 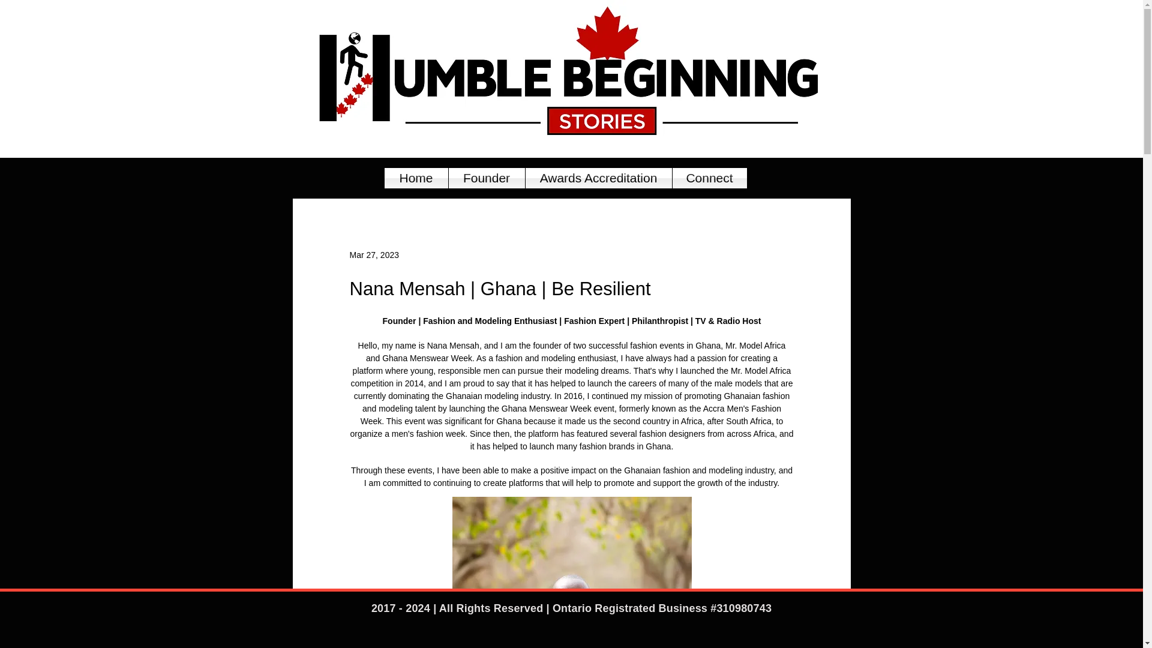 What do you see at coordinates (373, 254) in the screenshot?
I see `Mar 27, 2023` at bounding box center [373, 254].